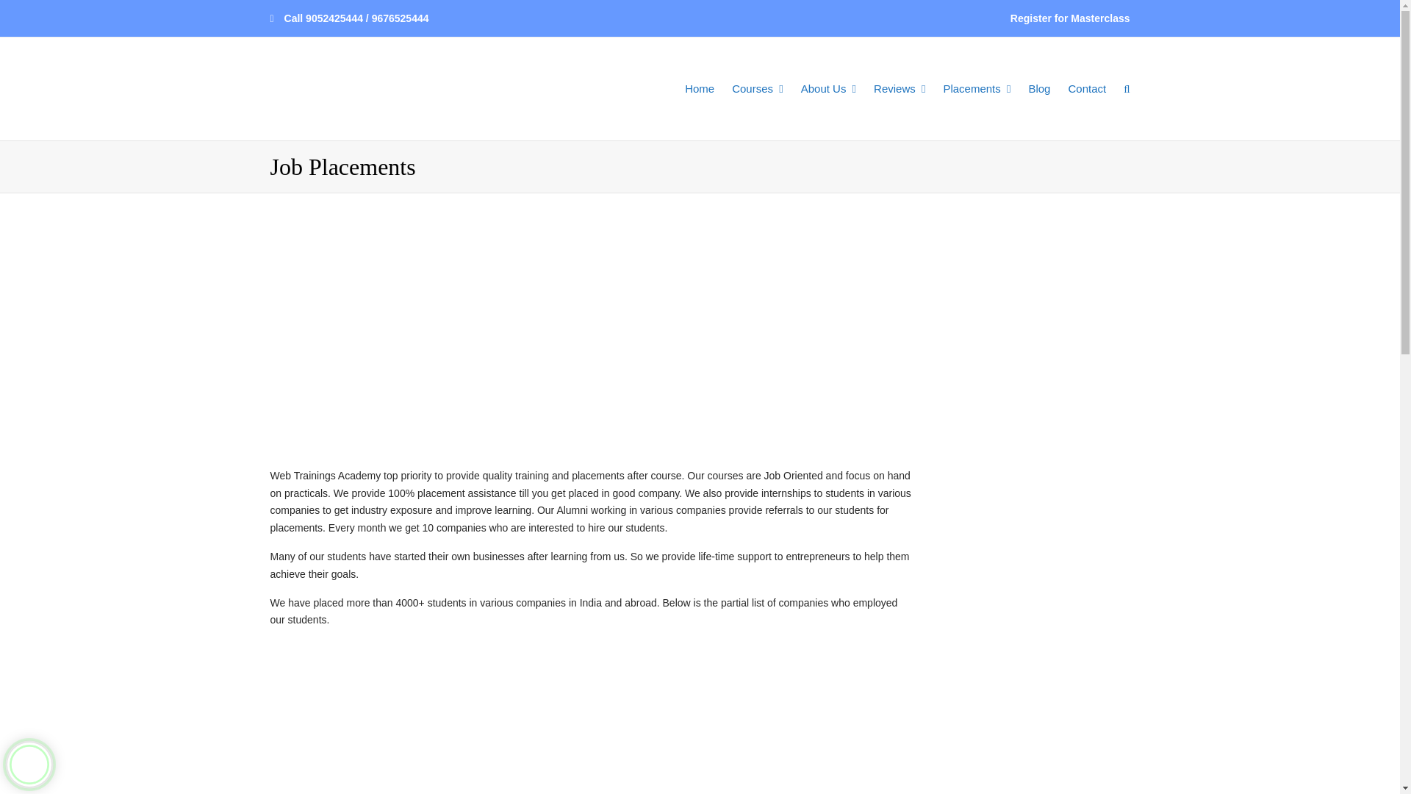 Image resolution: width=1411 pixels, height=794 pixels. Describe the element at coordinates (1039, 88) in the screenshot. I see `Blog` at that location.